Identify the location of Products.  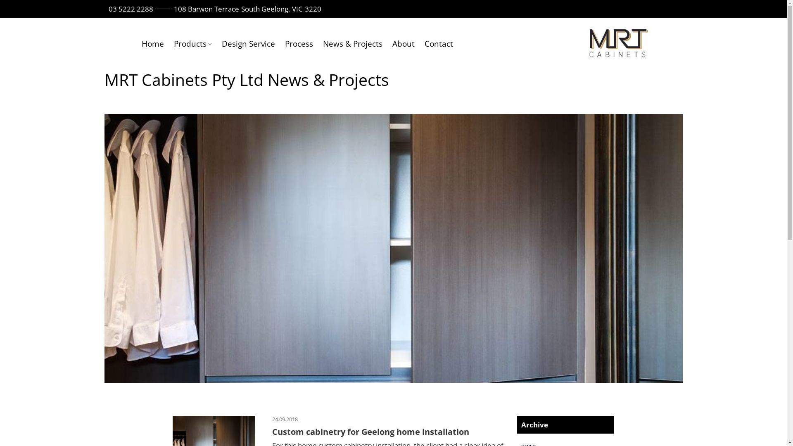
(192, 44).